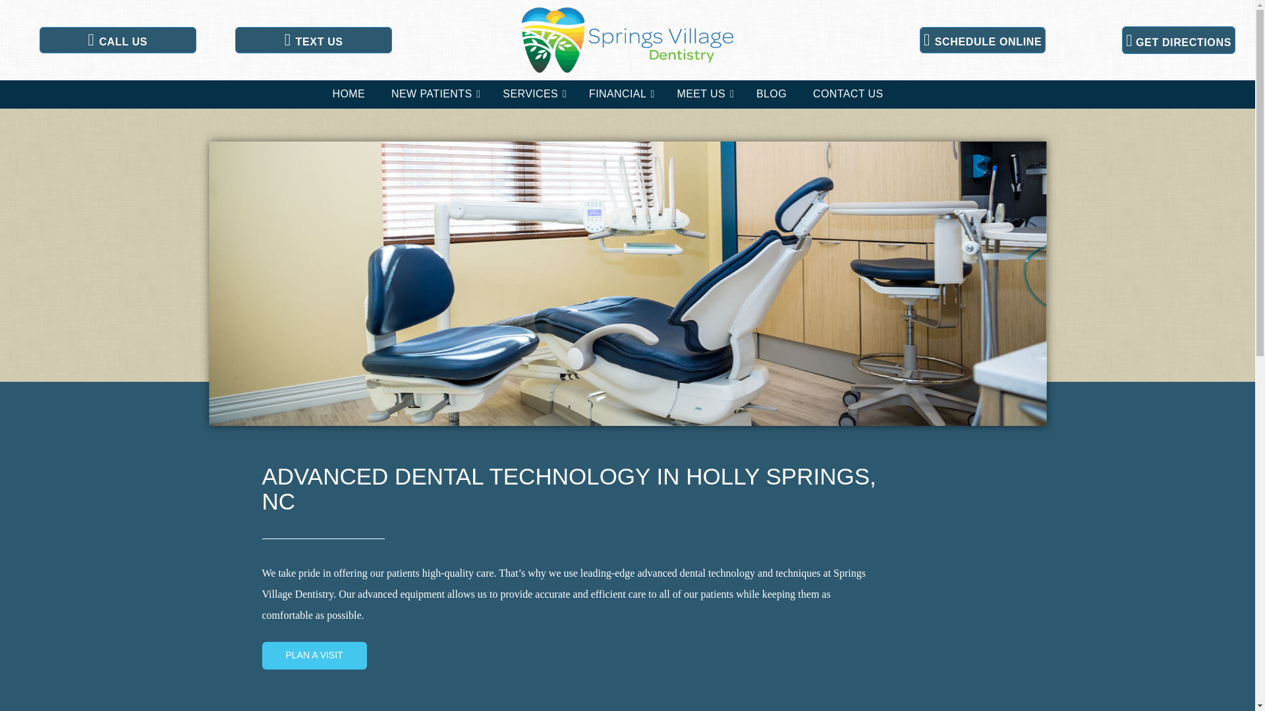  What do you see at coordinates (117, 40) in the screenshot?
I see `CALL US` at bounding box center [117, 40].